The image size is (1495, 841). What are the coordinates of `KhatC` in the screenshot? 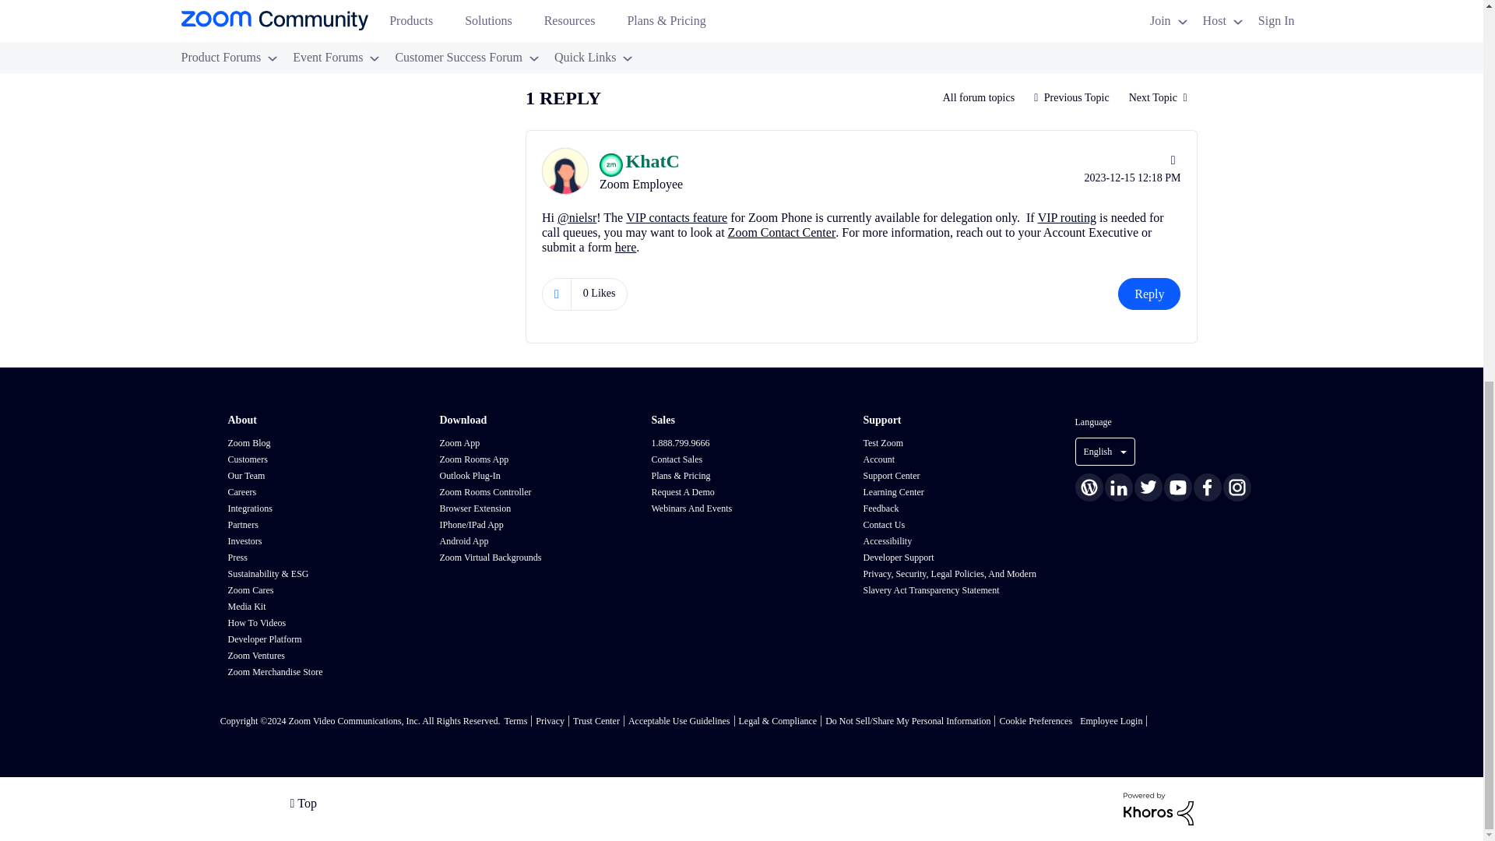 It's located at (565, 171).